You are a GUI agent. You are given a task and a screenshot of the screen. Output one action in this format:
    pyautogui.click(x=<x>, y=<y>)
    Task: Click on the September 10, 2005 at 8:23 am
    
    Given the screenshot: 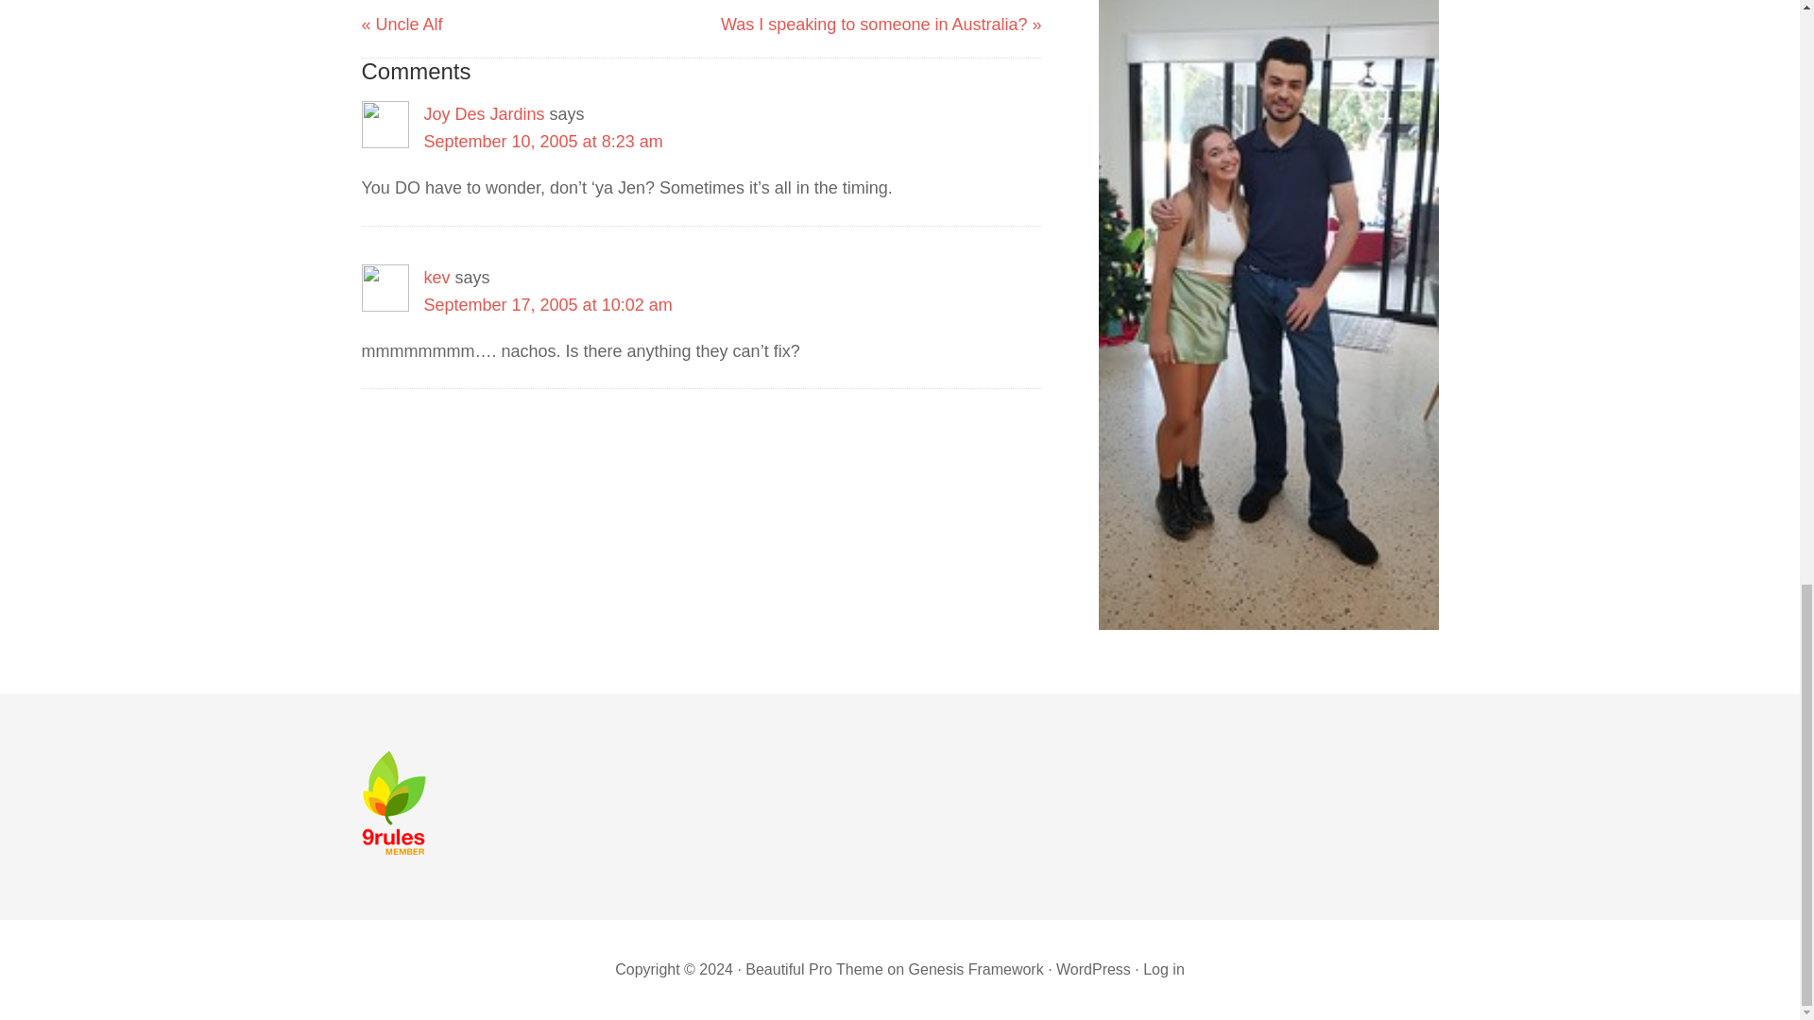 What is the action you would take?
    pyautogui.click(x=542, y=142)
    